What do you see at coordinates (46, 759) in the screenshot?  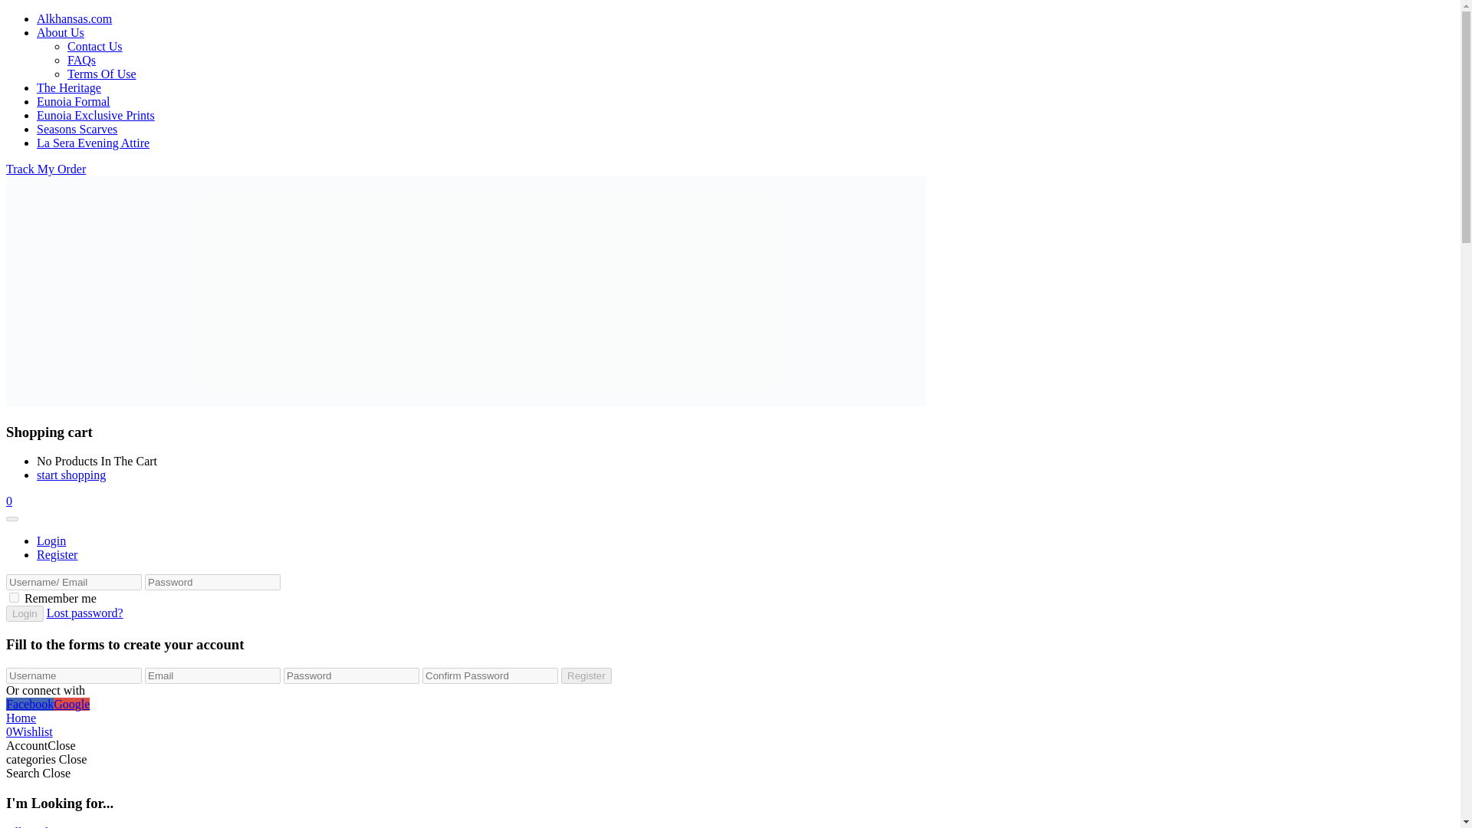 I see `categories Close` at bounding box center [46, 759].